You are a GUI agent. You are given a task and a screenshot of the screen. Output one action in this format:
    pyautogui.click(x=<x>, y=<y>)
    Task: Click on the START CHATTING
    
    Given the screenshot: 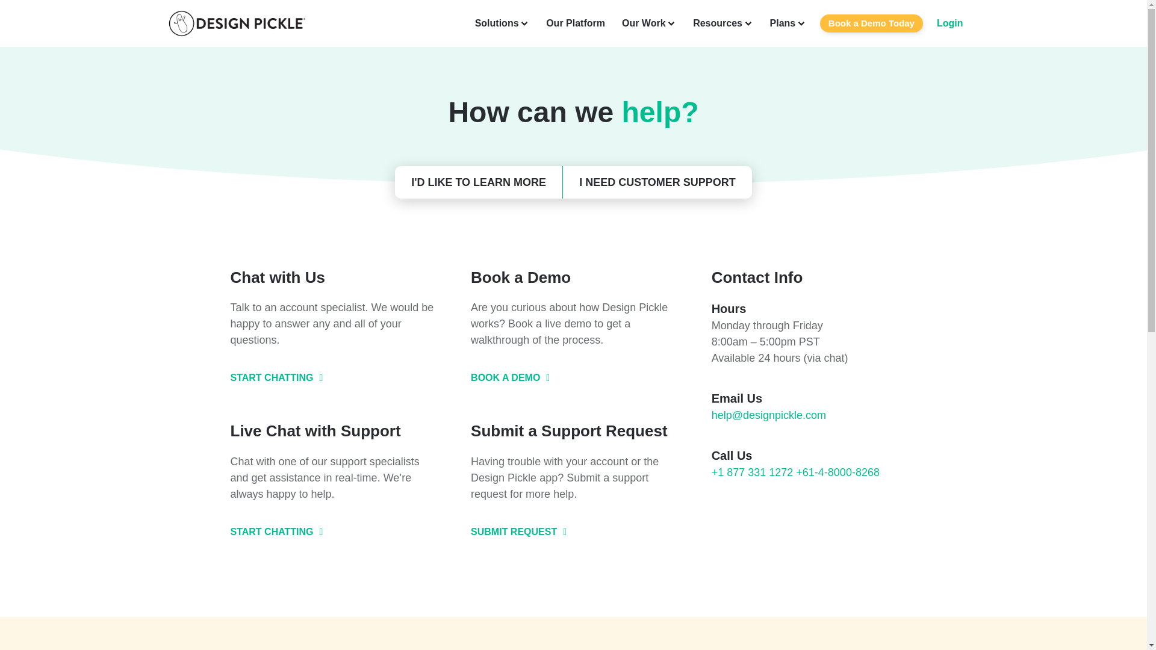 What is the action you would take?
    pyautogui.click(x=276, y=532)
    